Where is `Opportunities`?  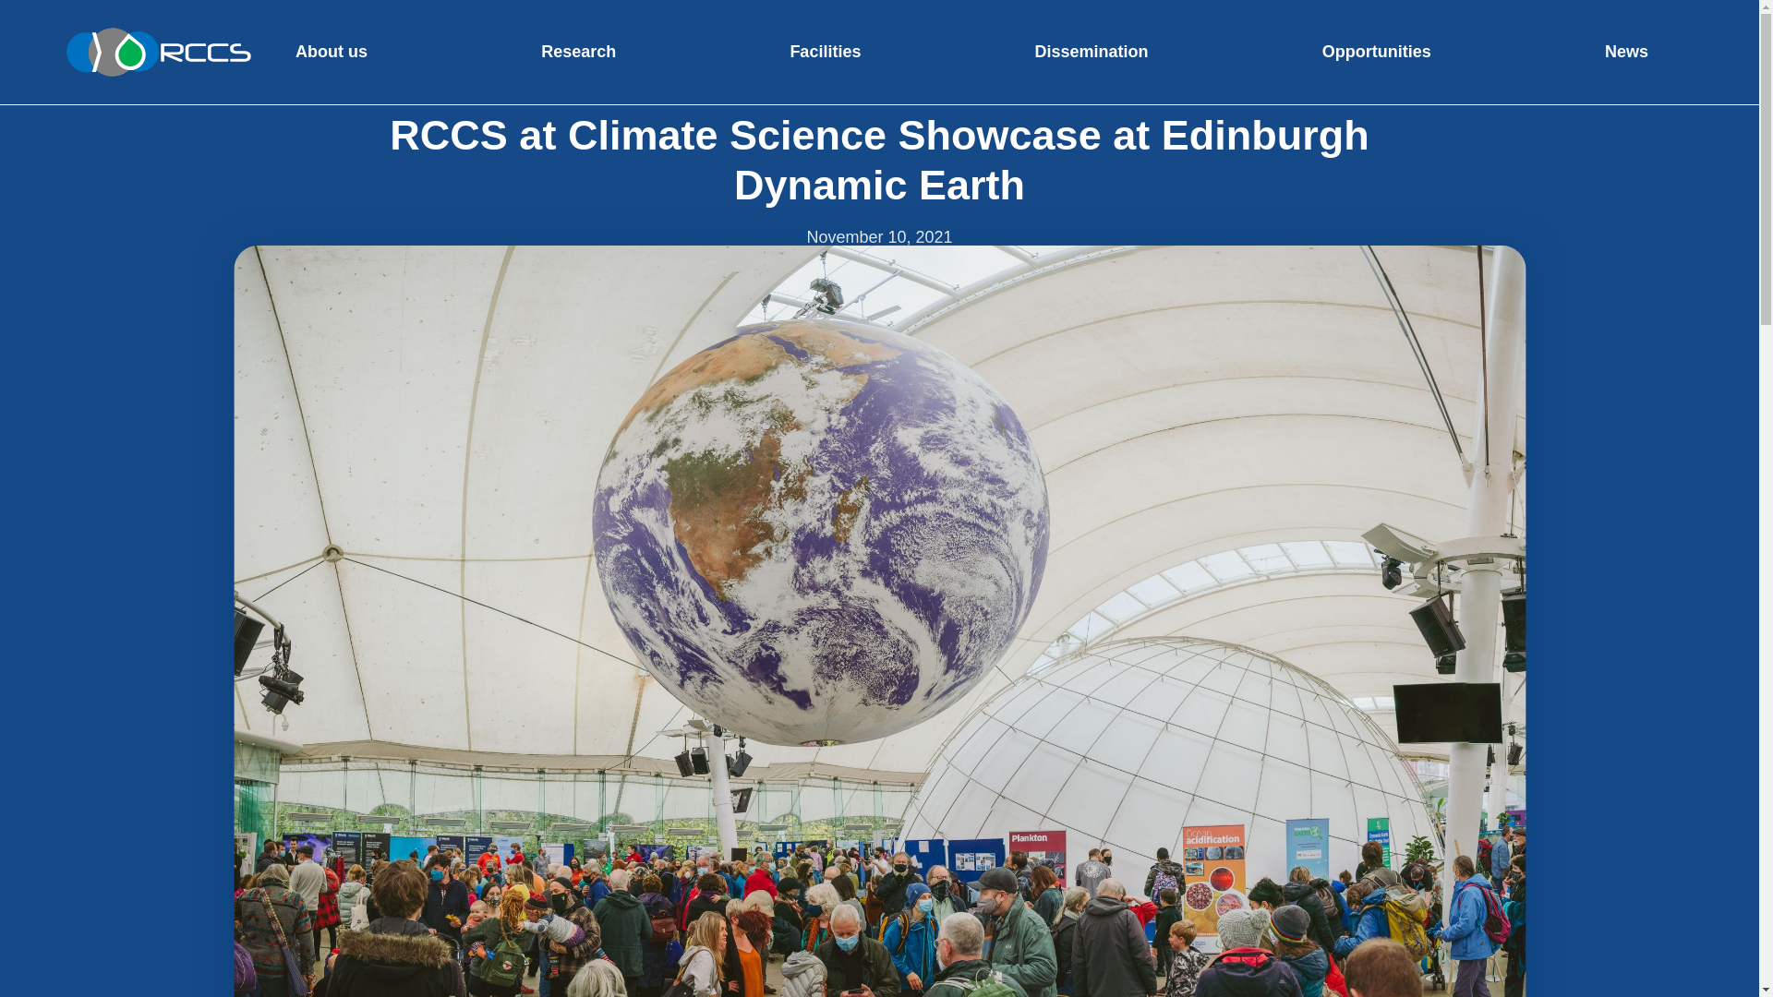
Opportunities is located at coordinates (1376, 52).